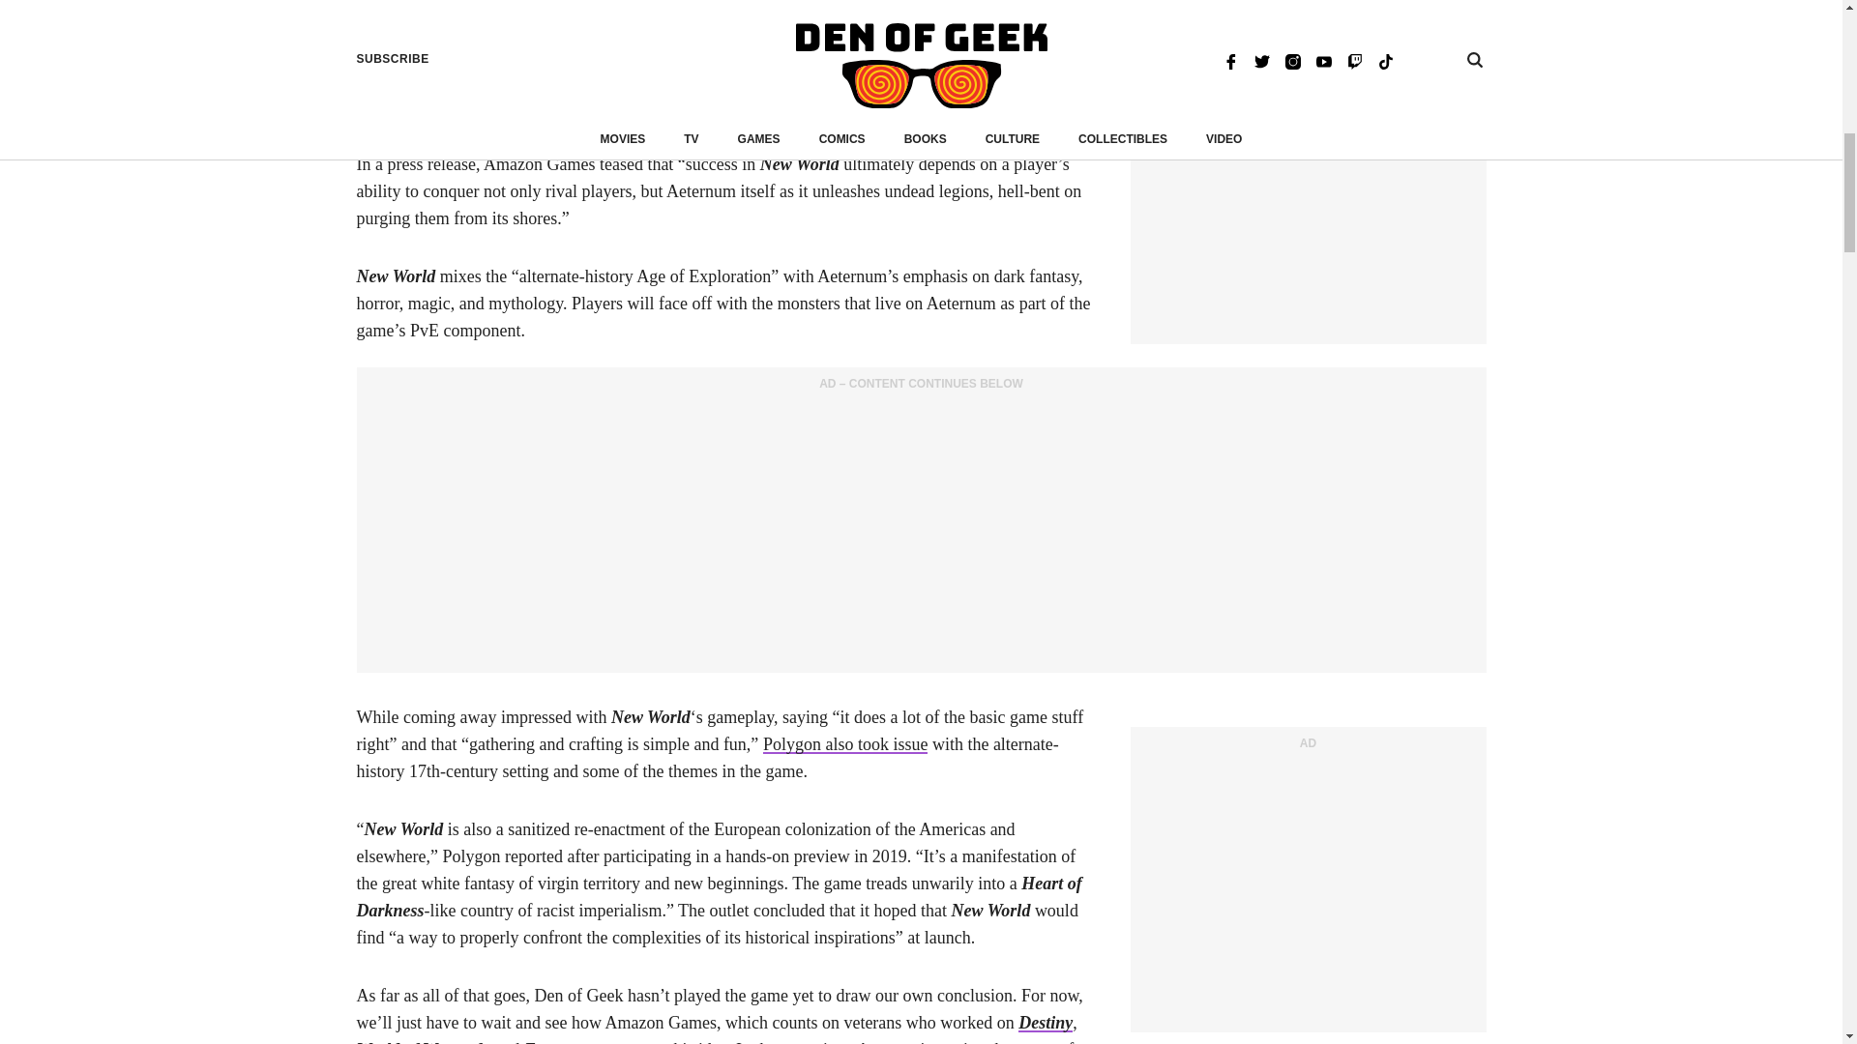 The image size is (1857, 1044). What do you see at coordinates (1045, 1023) in the screenshot?
I see `Destiny` at bounding box center [1045, 1023].